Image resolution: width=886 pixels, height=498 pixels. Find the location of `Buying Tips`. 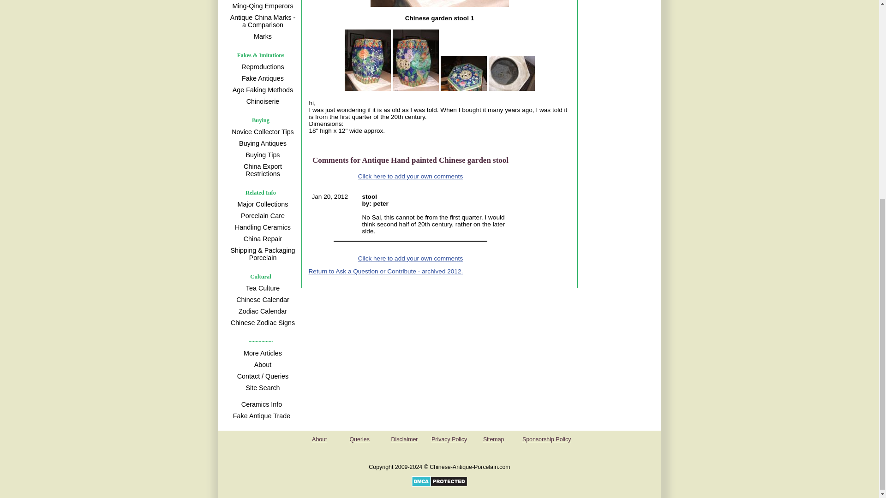

Buying Tips is located at coordinates (261, 155).